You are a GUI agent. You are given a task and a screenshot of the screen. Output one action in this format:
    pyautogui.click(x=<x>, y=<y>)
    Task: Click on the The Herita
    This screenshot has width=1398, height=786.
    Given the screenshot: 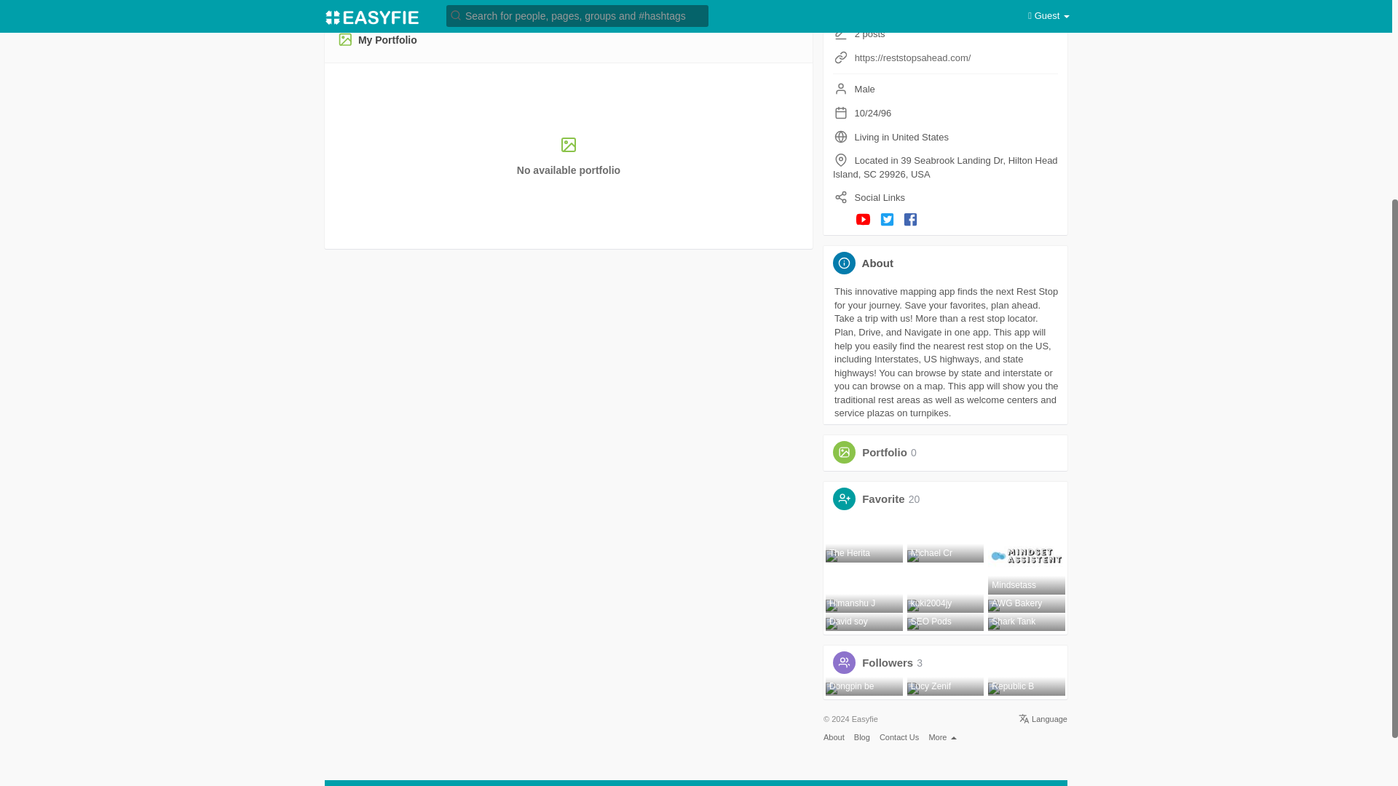 What is the action you would take?
    pyautogui.click(x=864, y=555)
    